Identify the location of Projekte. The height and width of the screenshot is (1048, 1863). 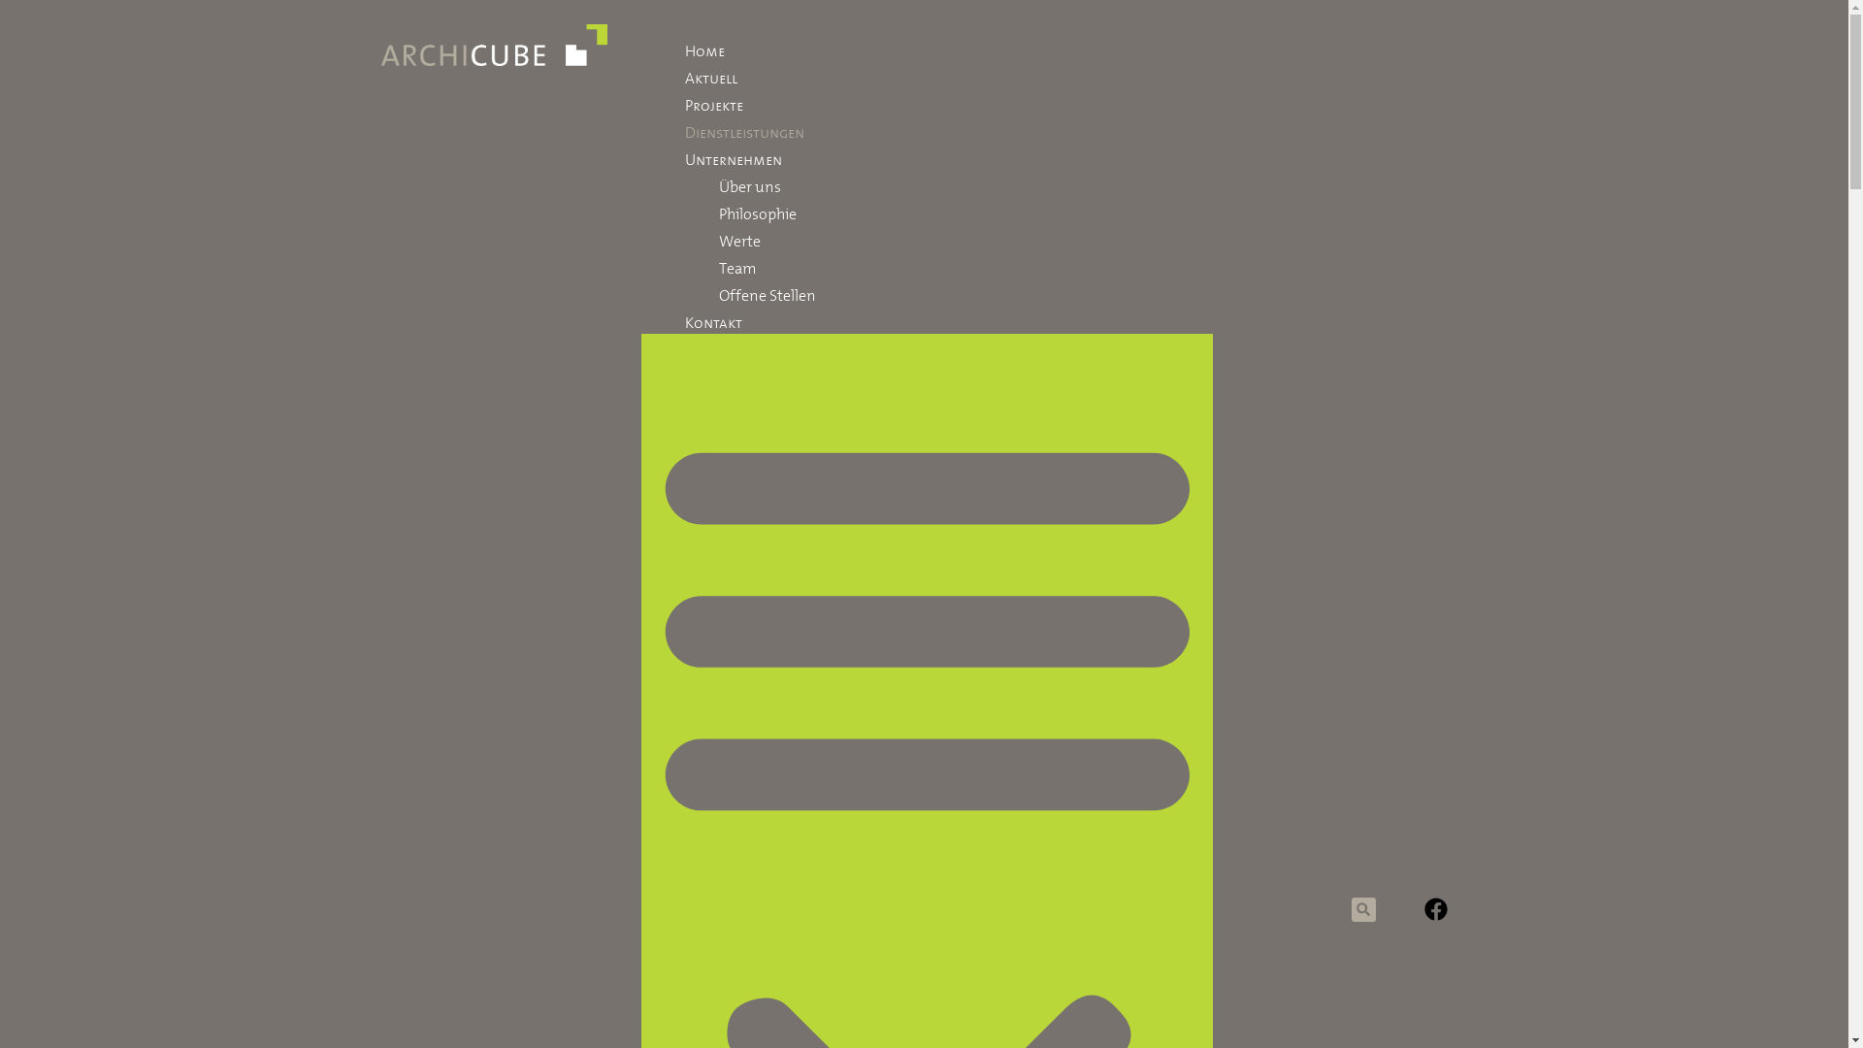
(714, 103).